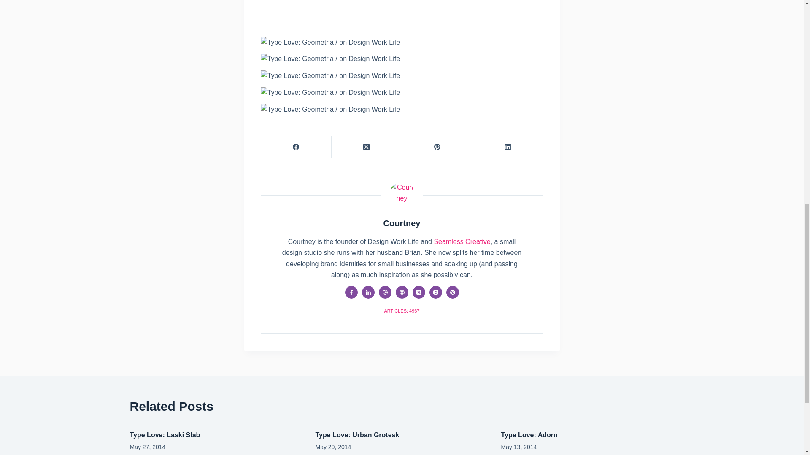  I want to click on Type Love: Laski Slab, so click(165, 435).